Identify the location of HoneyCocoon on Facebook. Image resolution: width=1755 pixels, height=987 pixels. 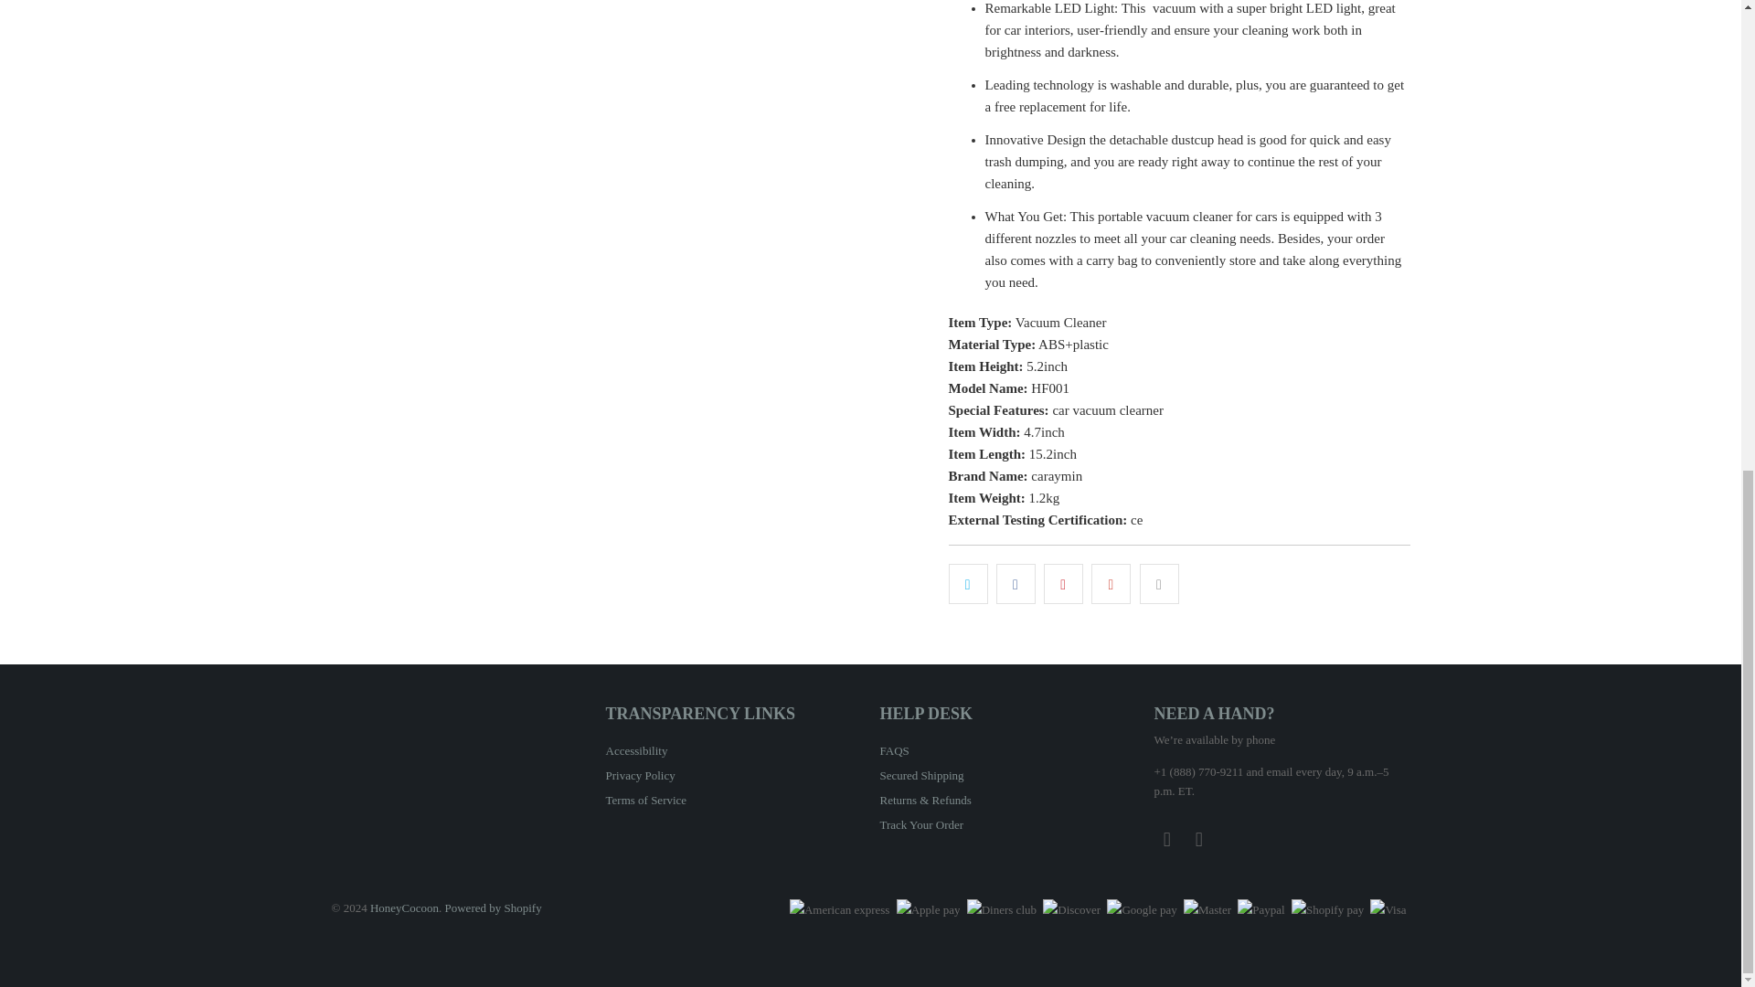
(1166, 839).